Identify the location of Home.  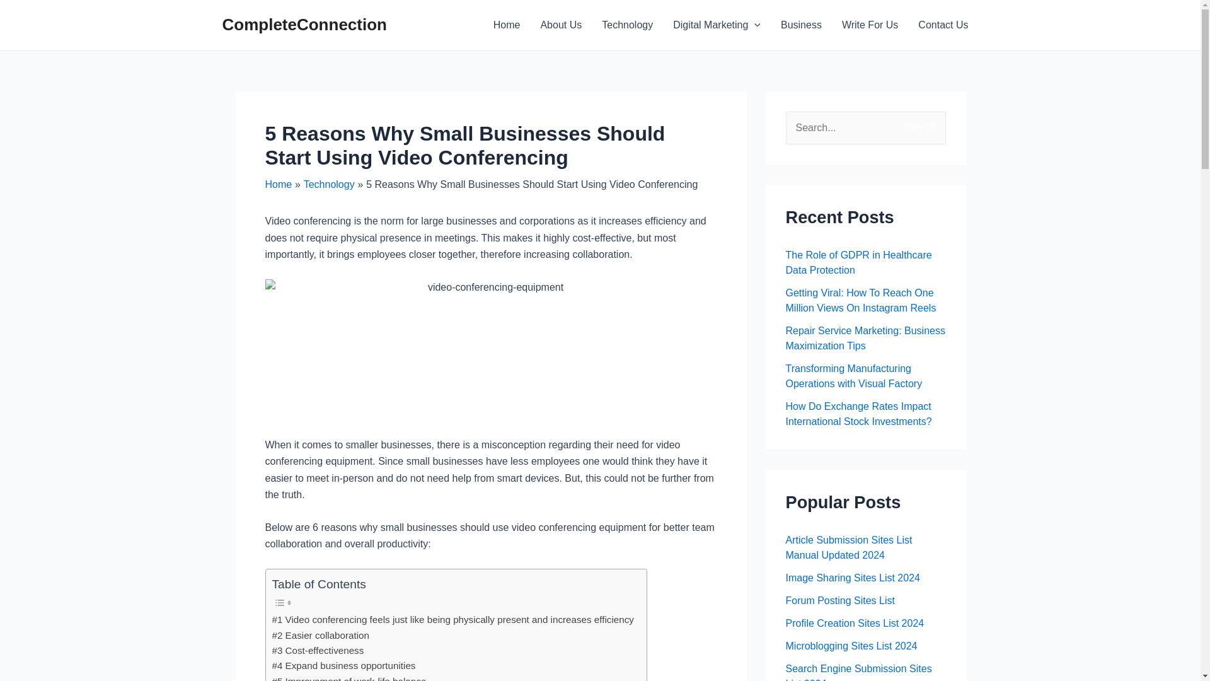
(507, 25).